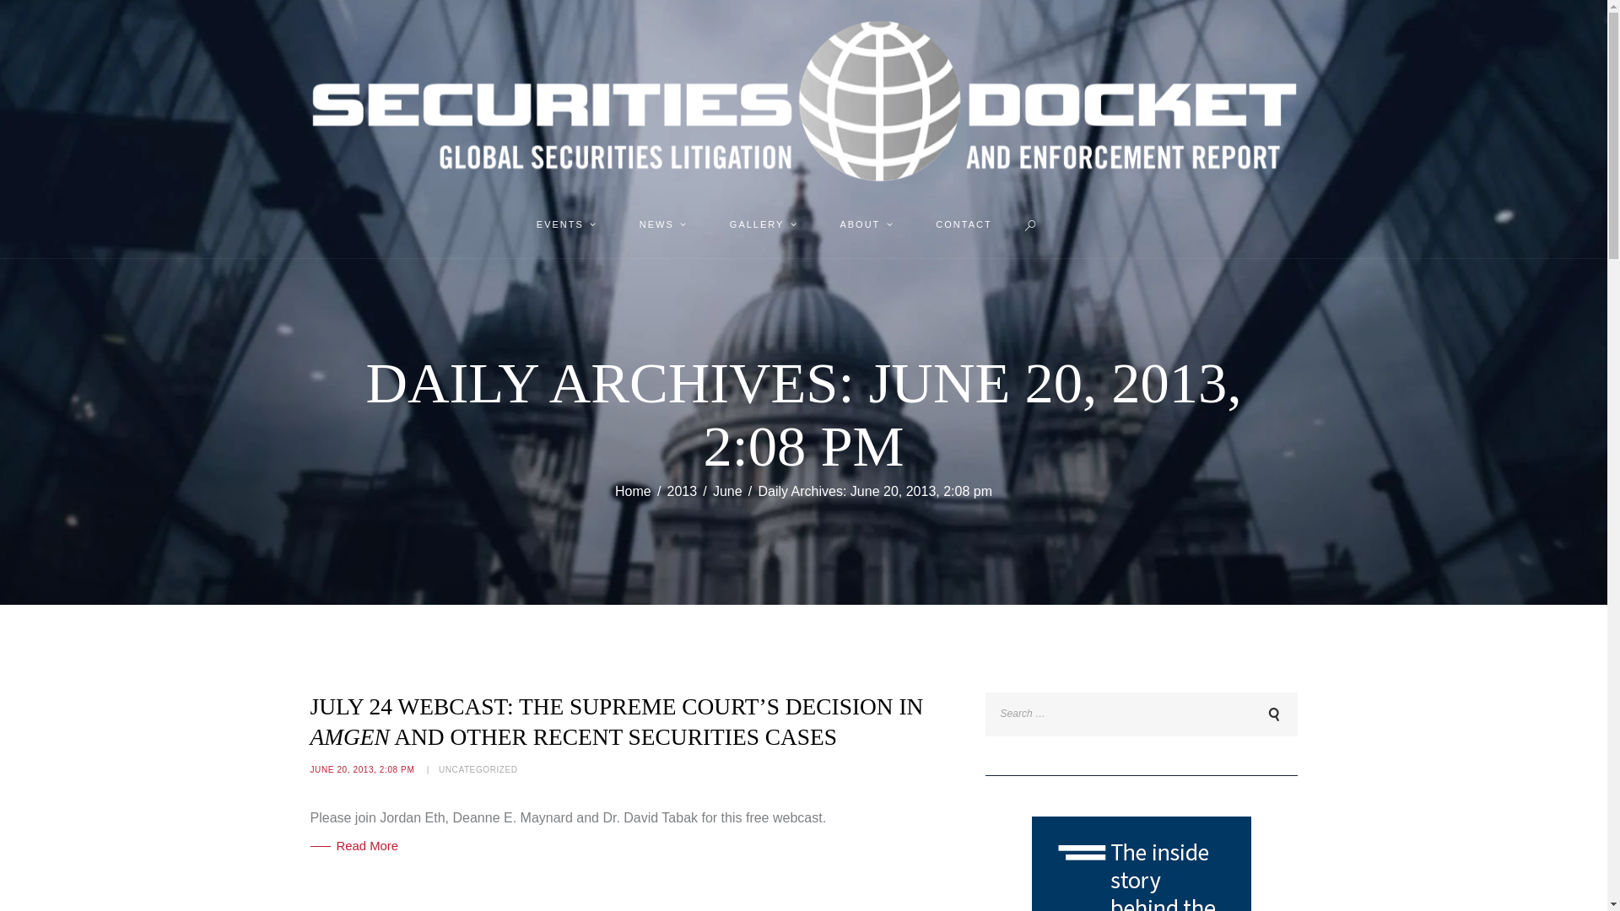  I want to click on GALLERY, so click(761, 225).